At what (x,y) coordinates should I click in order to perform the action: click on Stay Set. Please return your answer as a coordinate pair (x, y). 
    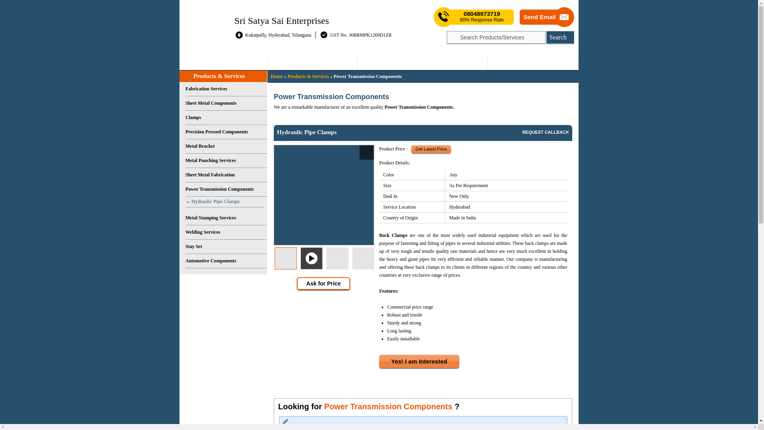
    Looking at the image, I should click on (226, 247).